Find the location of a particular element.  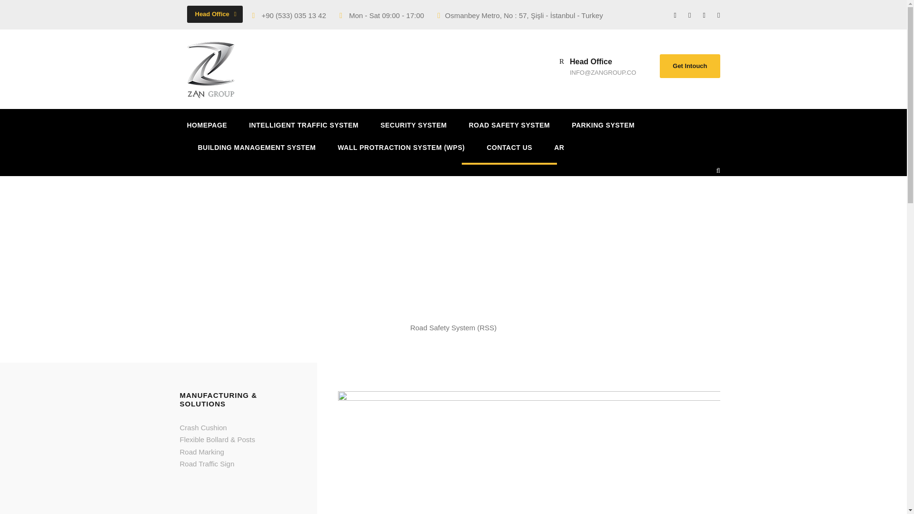

Road Marking is located at coordinates (202, 451).